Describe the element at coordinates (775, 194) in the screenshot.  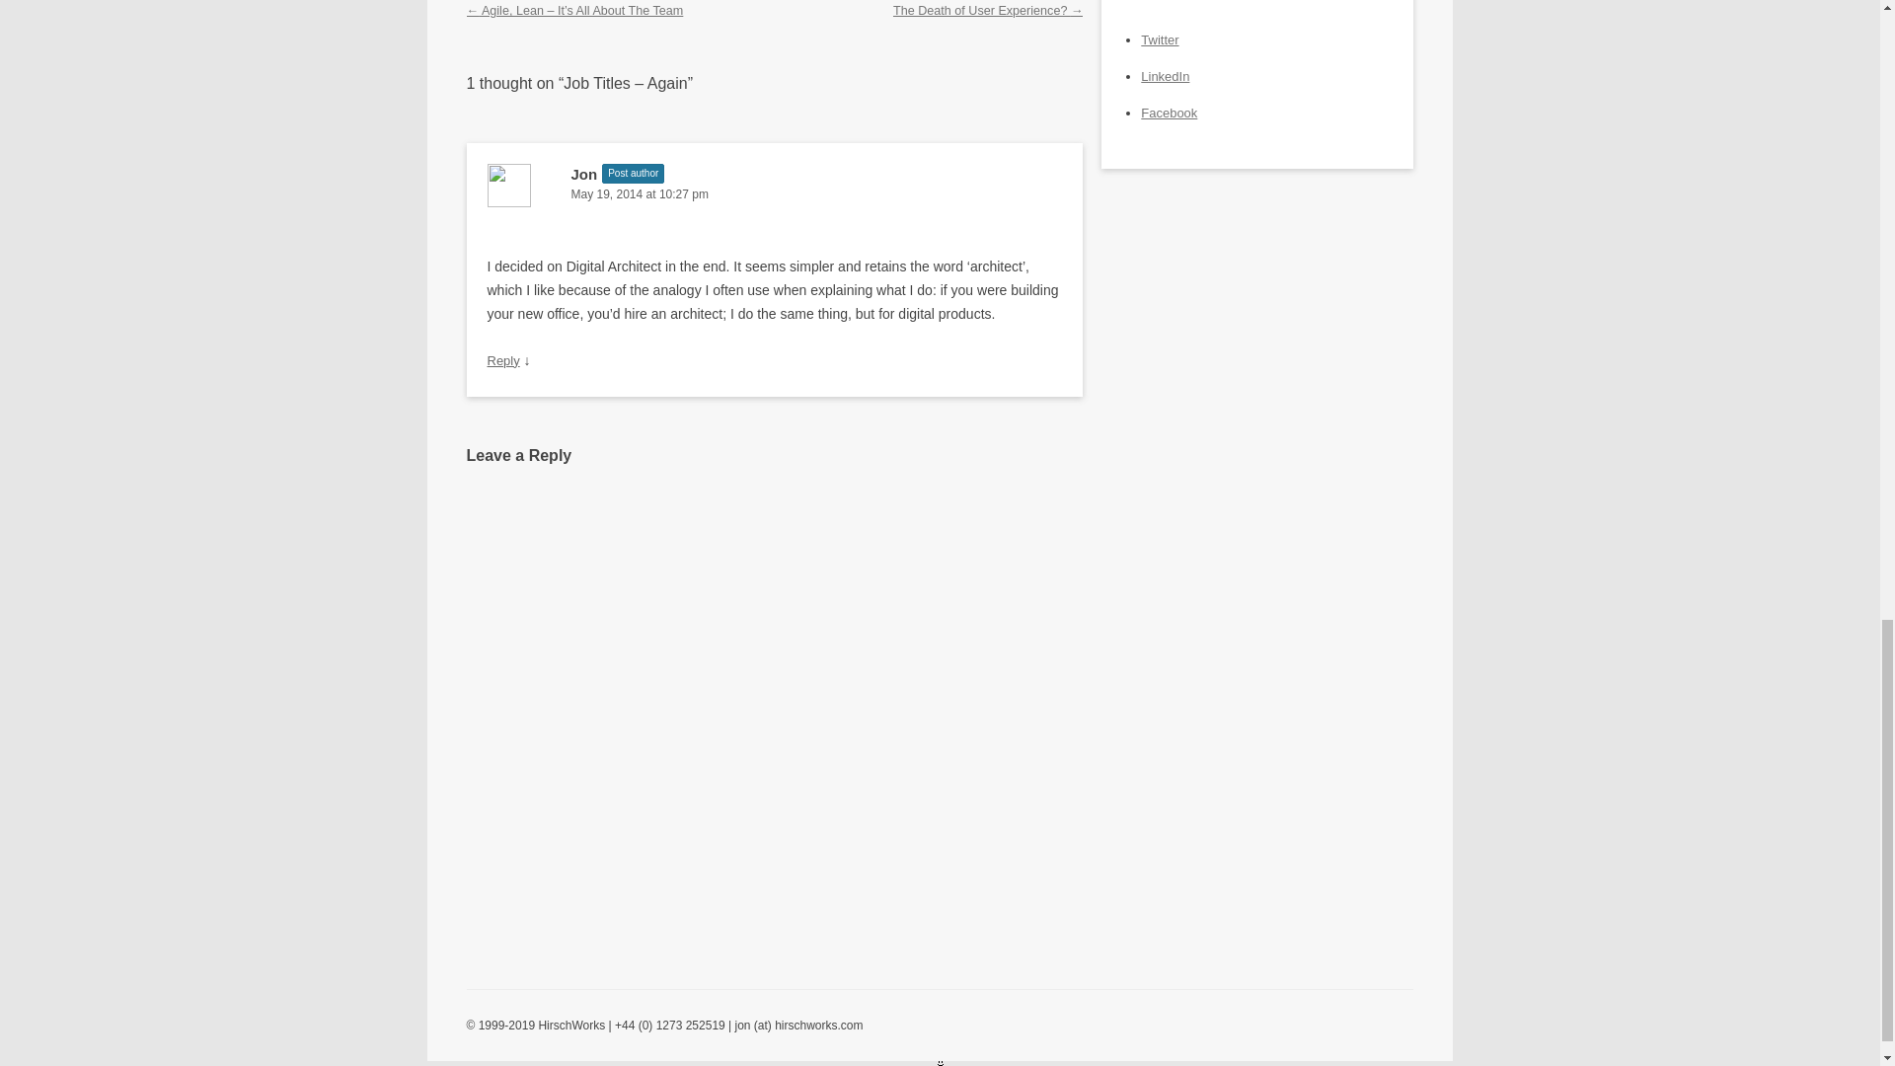
I see `May 19, 2014 at 10:27 pm` at that location.